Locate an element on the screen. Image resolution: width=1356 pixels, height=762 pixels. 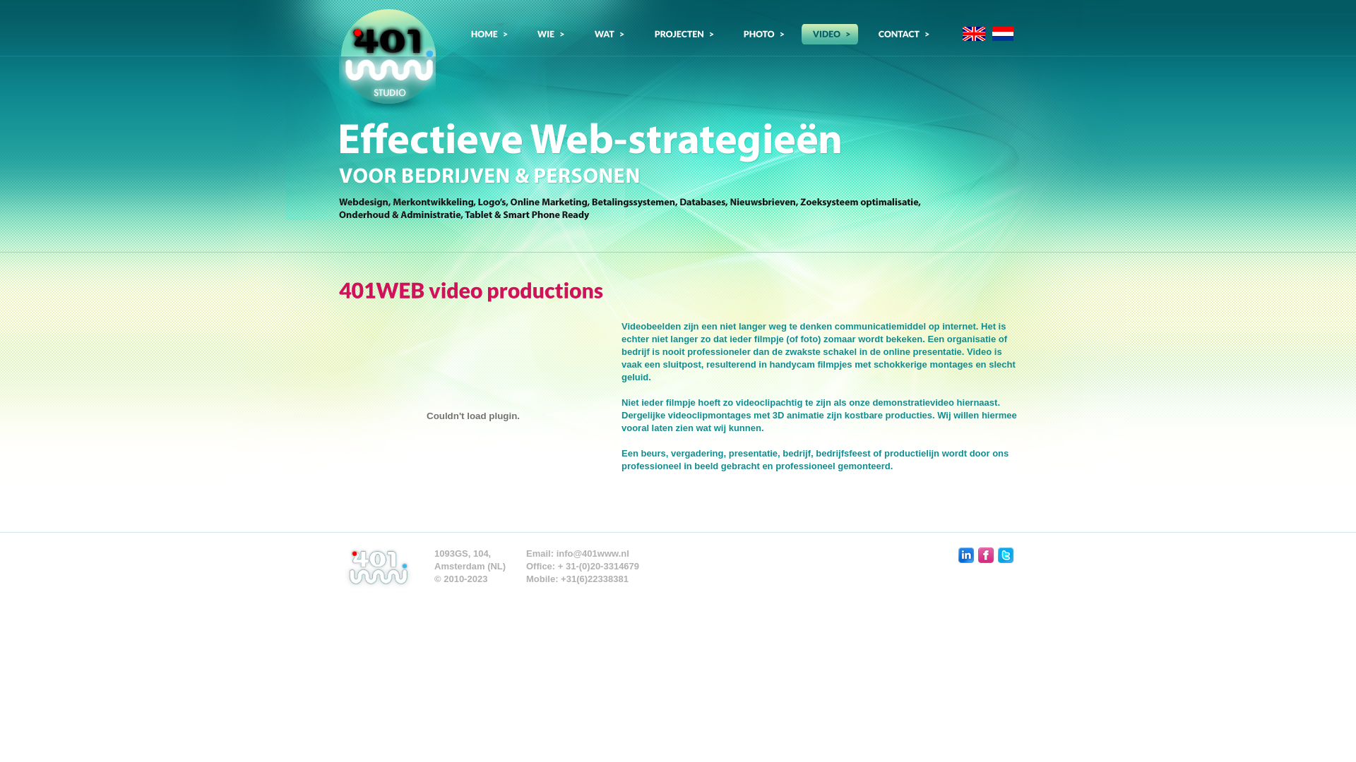
401WWW is located at coordinates (387, 61).